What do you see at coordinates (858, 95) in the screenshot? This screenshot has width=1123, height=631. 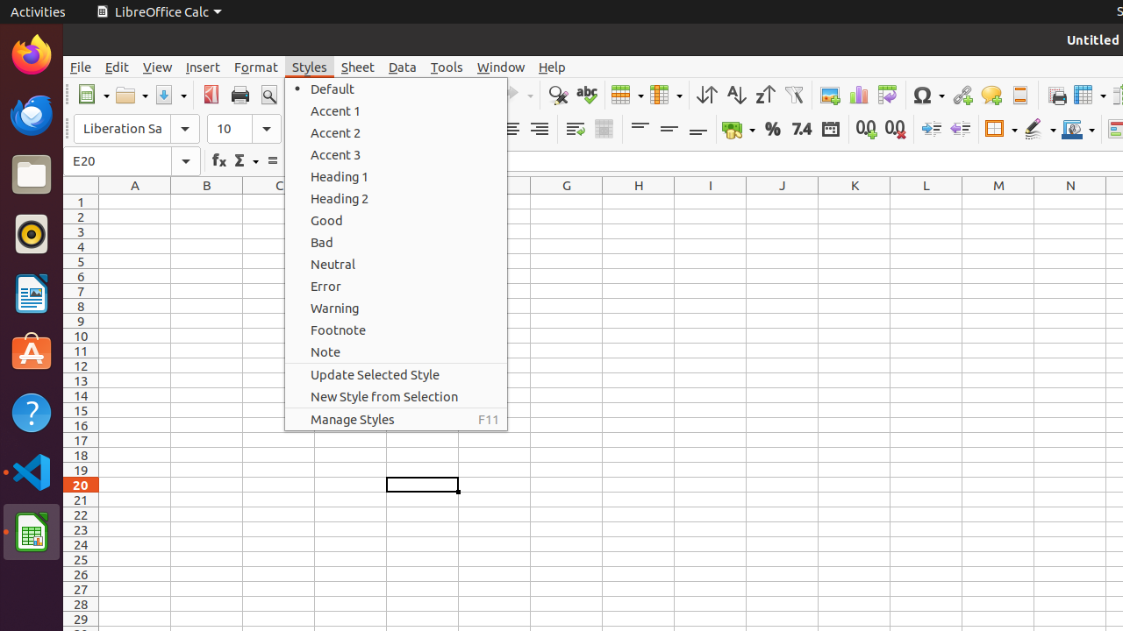 I see `Chart` at bounding box center [858, 95].